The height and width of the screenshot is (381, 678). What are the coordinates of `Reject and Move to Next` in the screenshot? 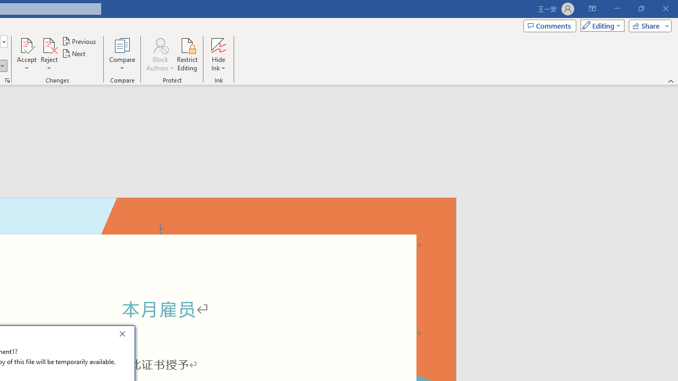 It's located at (49, 44).